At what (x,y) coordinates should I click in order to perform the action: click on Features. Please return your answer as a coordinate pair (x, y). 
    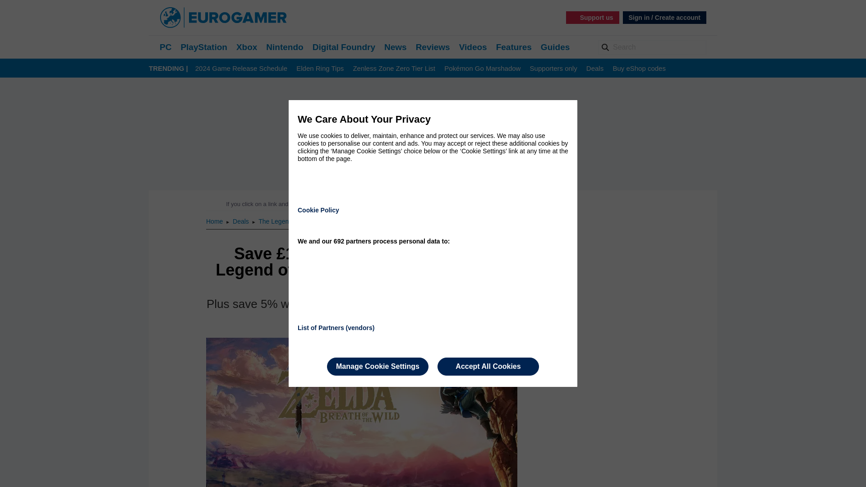
    Looking at the image, I should click on (514, 47).